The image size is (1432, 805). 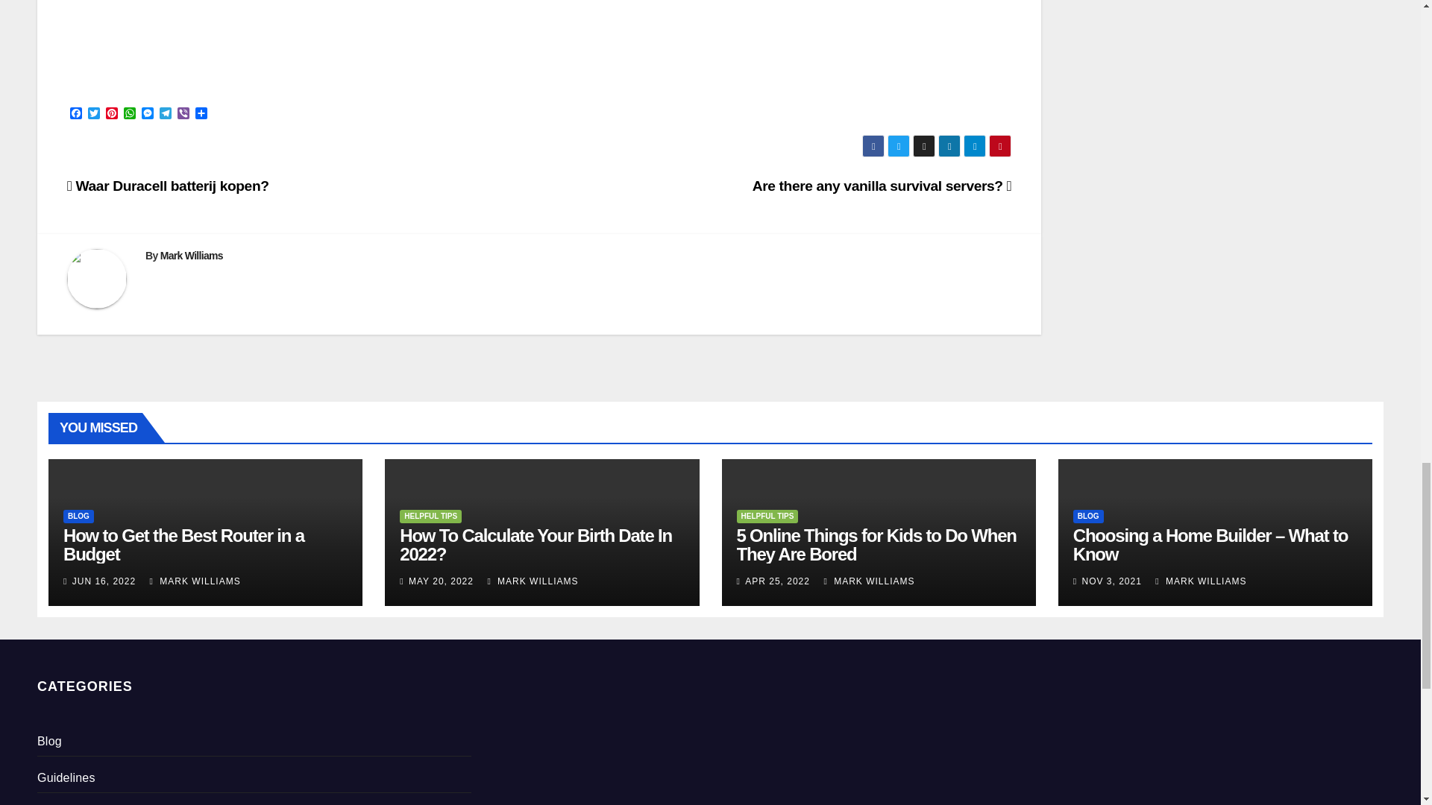 What do you see at coordinates (201, 114) in the screenshot?
I see `Share` at bounding box center [201, 114].